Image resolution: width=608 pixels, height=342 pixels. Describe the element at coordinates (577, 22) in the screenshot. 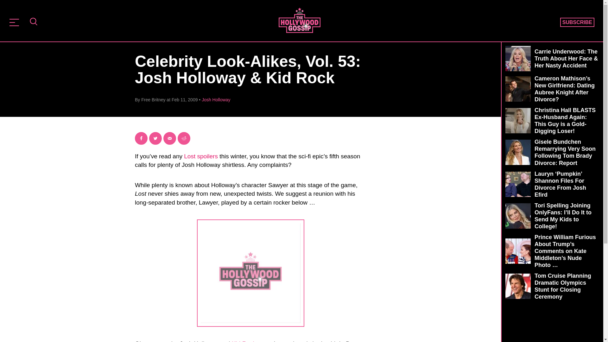

I see `SUBSCRIBE` at that location.